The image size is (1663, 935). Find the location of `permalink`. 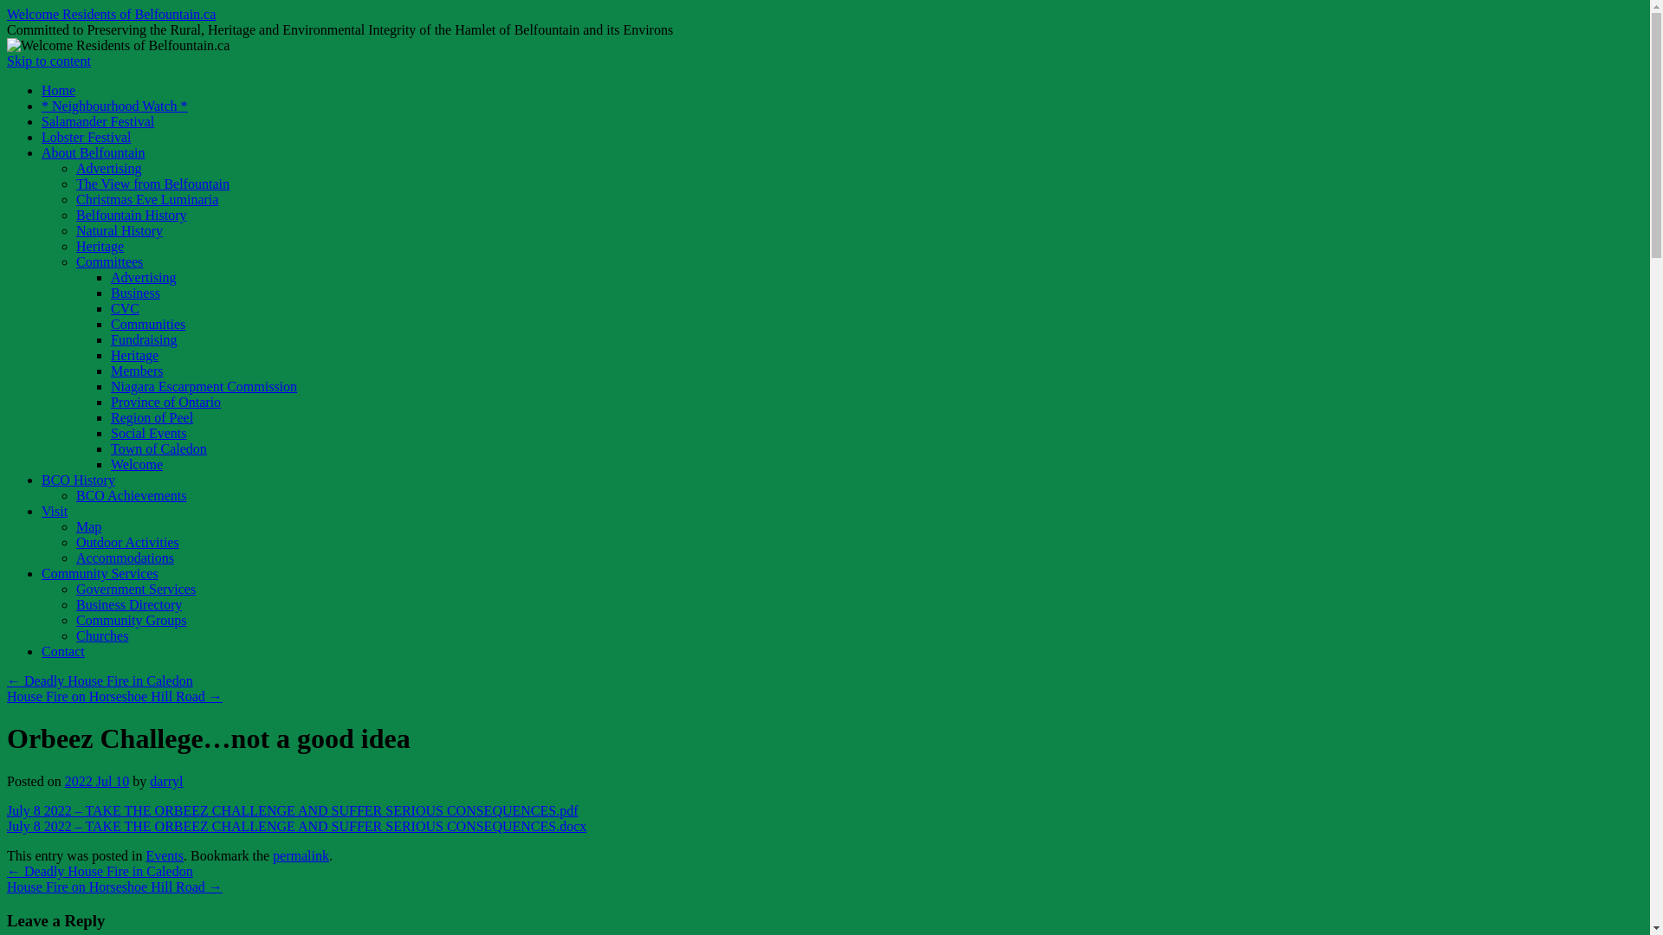

permalink is located at coordinates (301, 855).